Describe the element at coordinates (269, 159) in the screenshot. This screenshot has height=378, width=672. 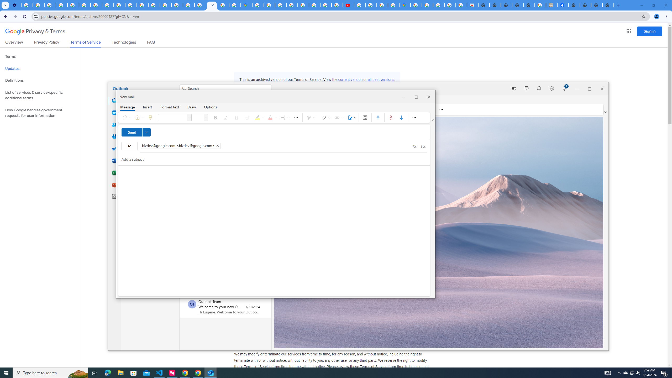
I see `Font color` at that location.